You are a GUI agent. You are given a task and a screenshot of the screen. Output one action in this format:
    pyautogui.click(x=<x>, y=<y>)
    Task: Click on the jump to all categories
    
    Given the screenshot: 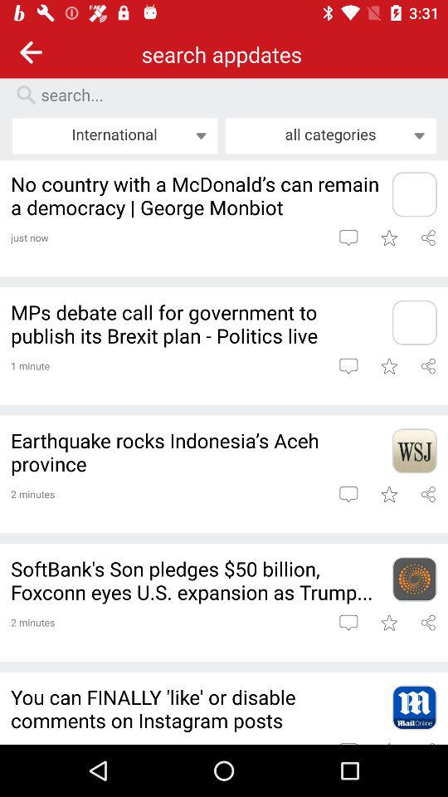 What is the action you would take?
    pyautogui.click(x=330, y=135)
    